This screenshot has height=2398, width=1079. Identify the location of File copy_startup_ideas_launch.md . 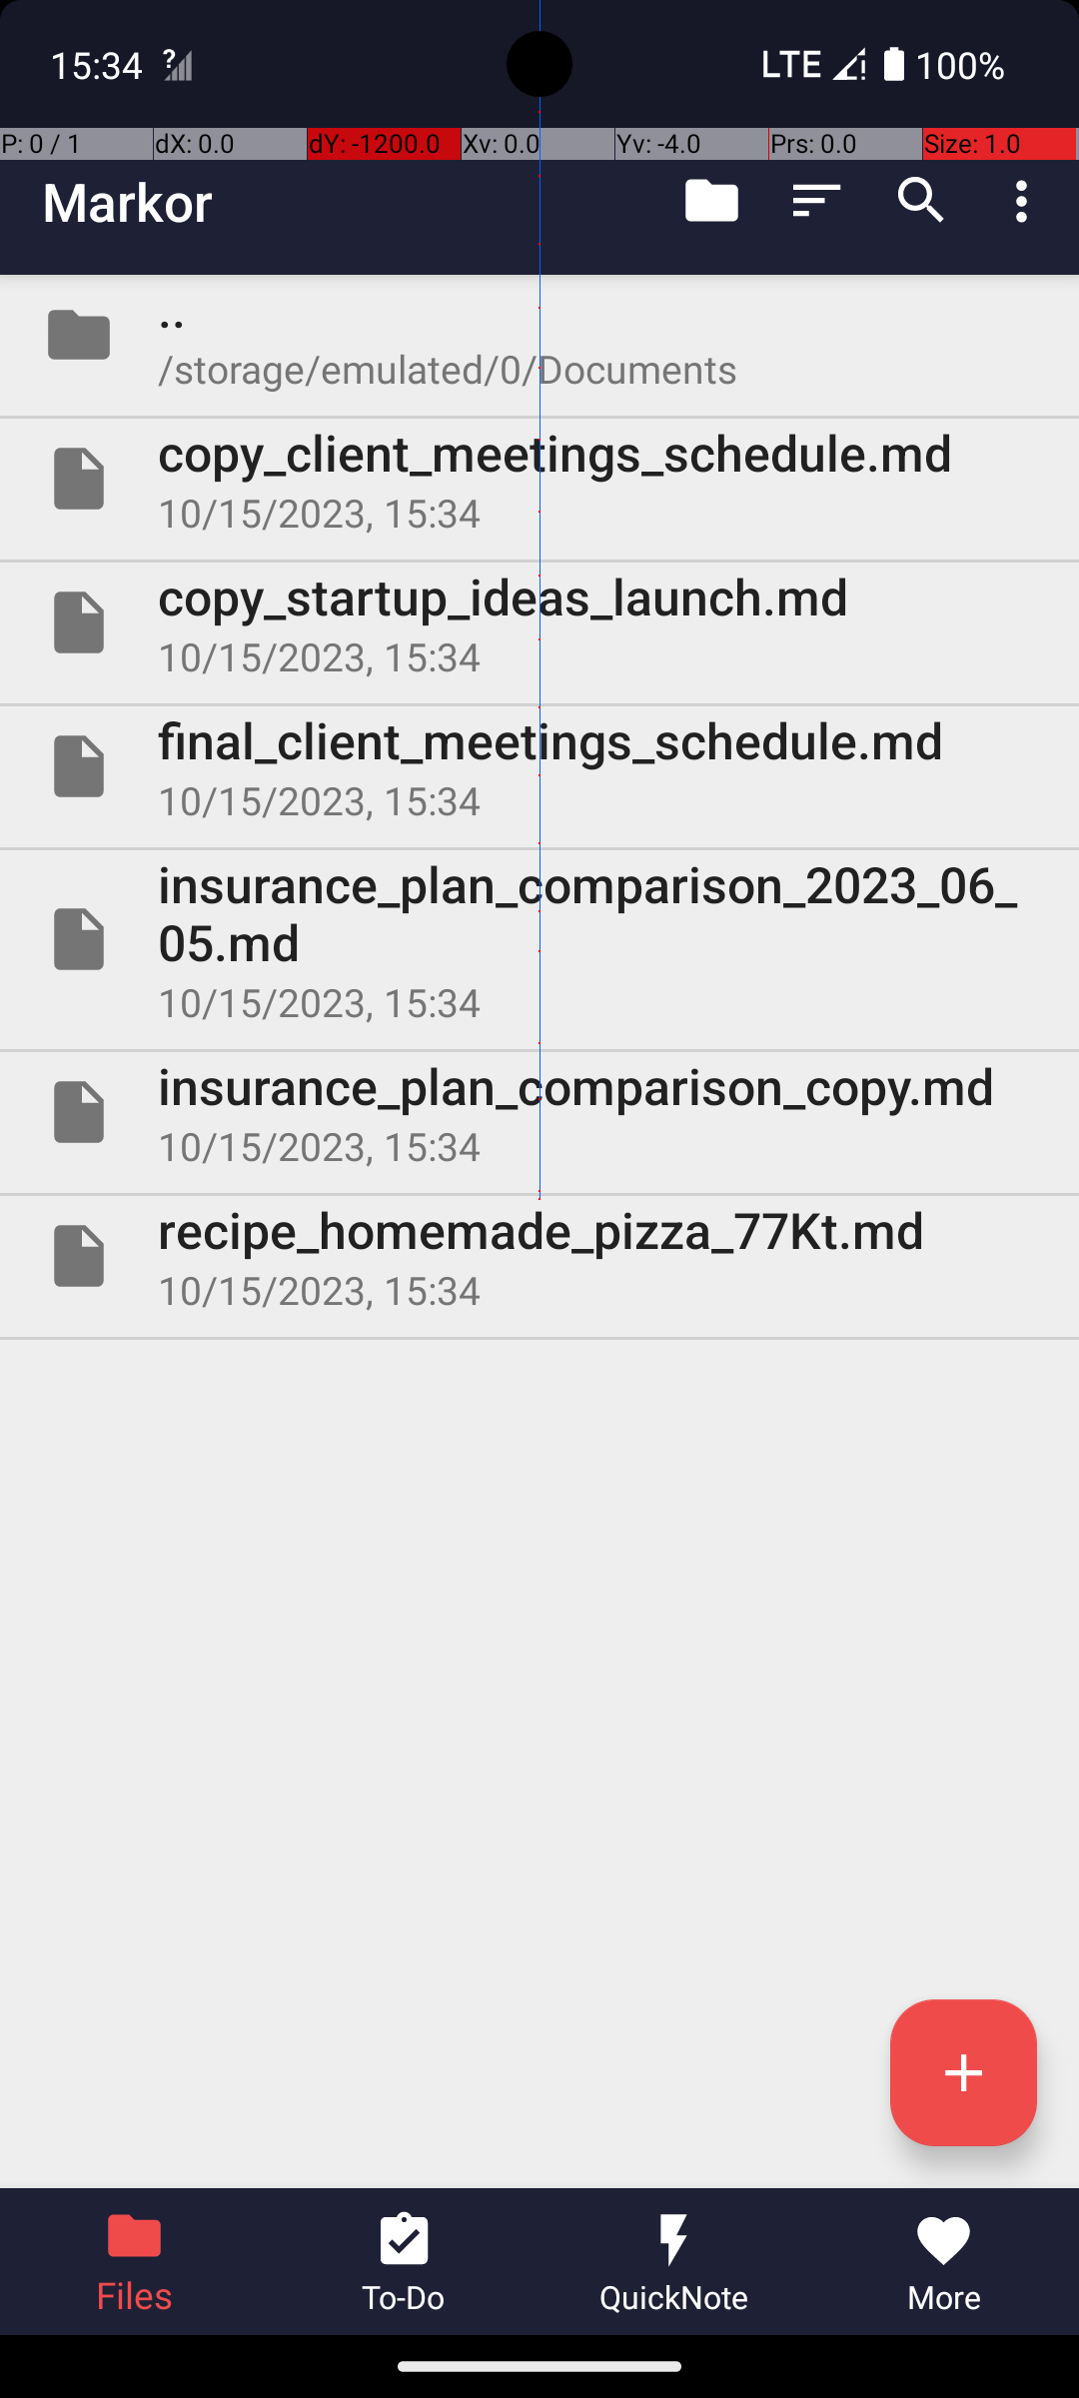
(539, 622).